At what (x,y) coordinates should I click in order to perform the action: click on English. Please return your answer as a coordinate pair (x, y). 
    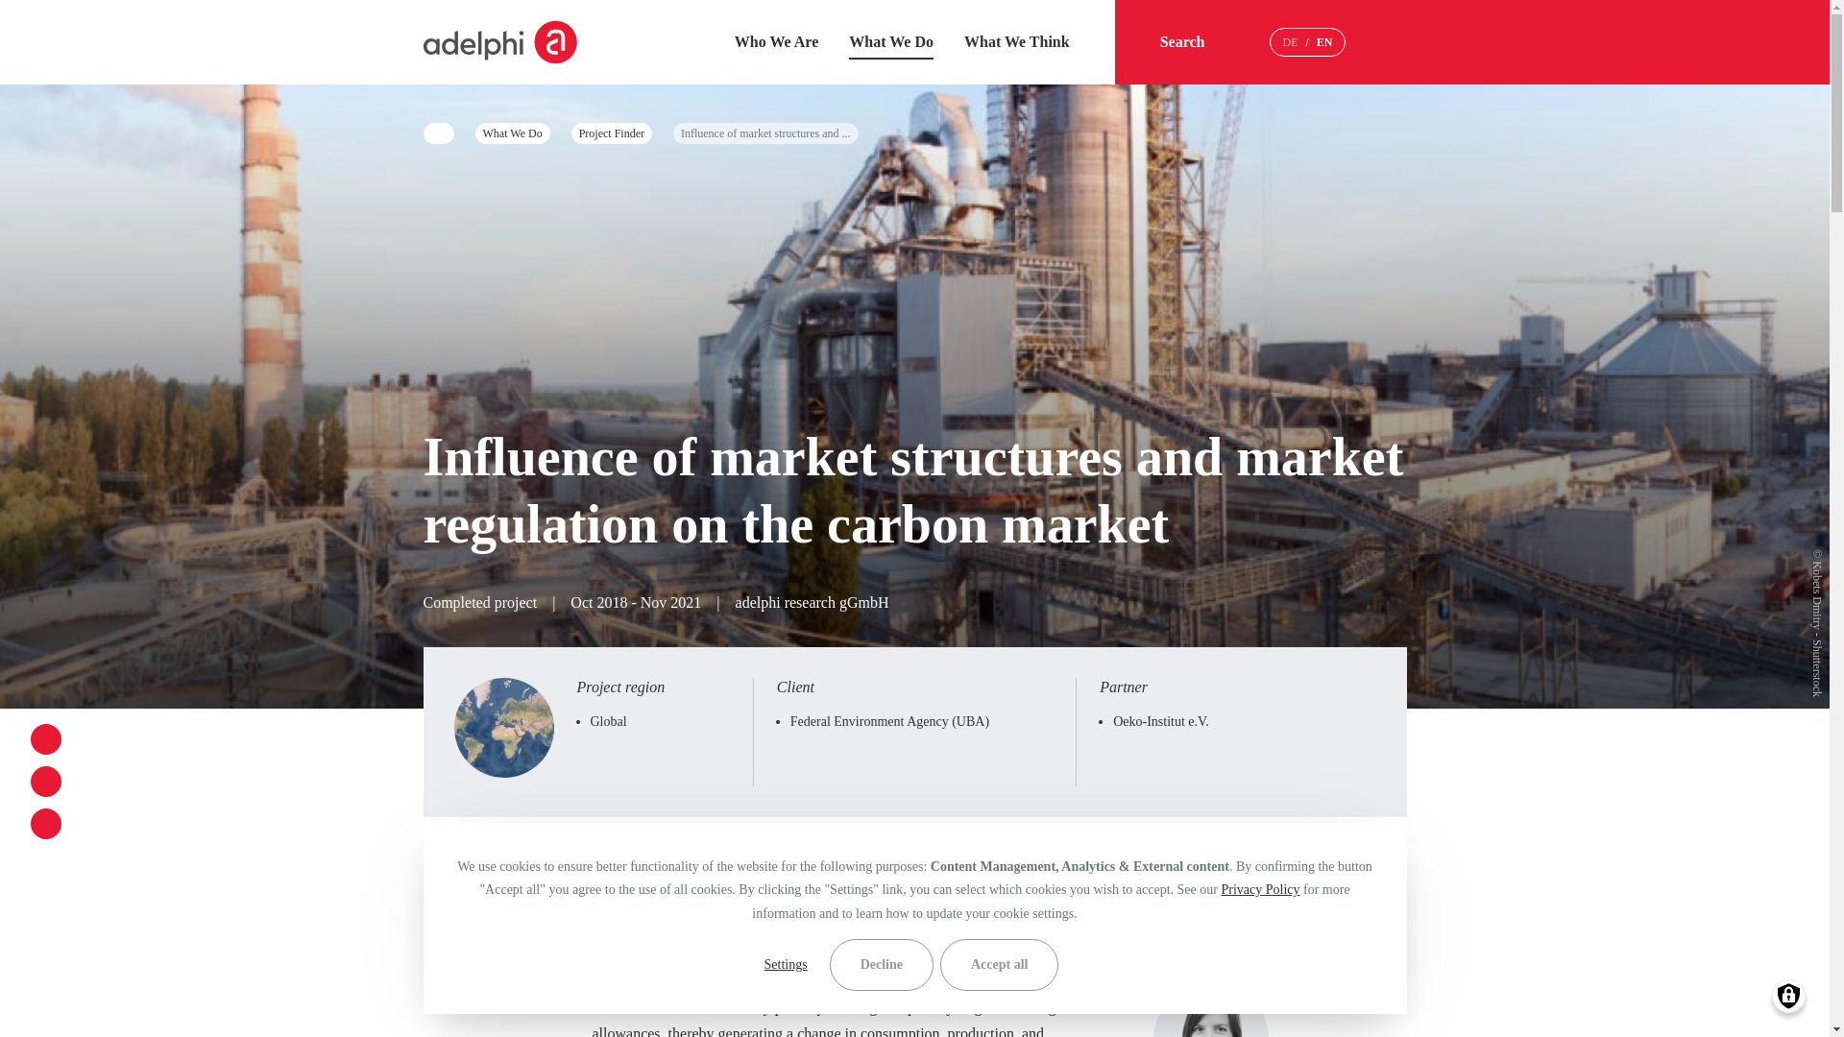
    Looking at the image, I should click on (1324, 41).